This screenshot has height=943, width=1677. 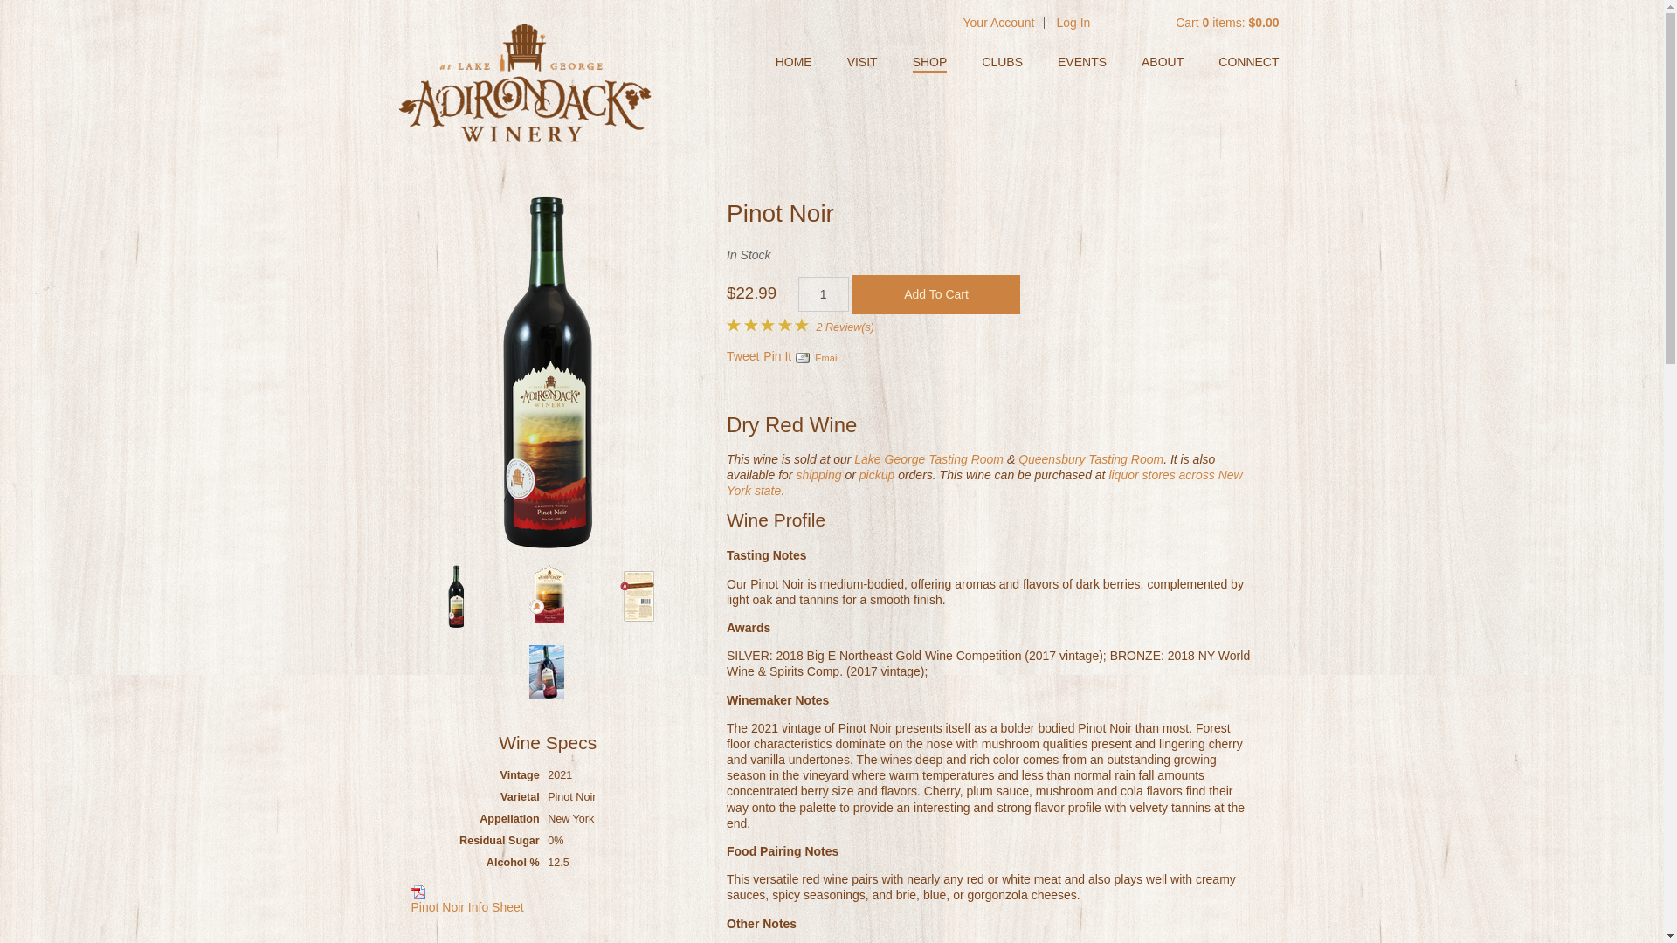 I want to click on SHOP, so click(x=929, y=61).